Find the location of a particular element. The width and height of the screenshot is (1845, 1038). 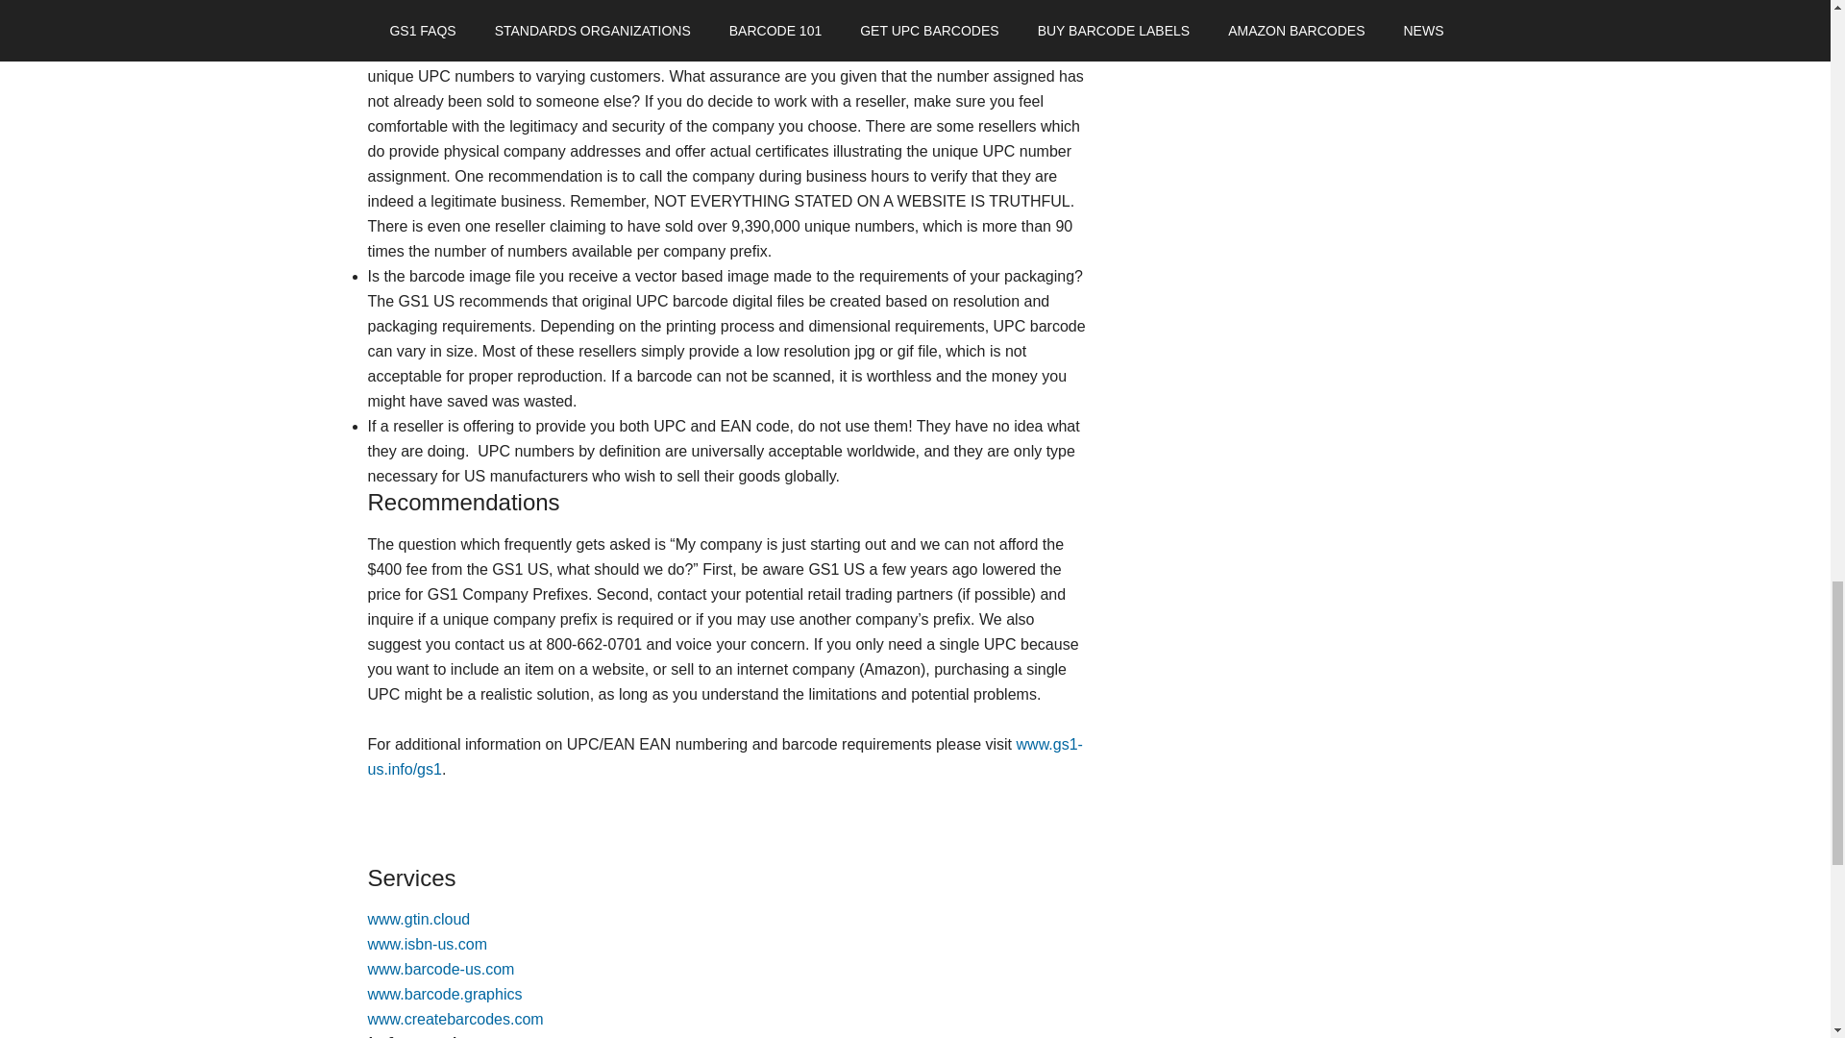

www.isbn-us.com is located at coordinates (427, 944).